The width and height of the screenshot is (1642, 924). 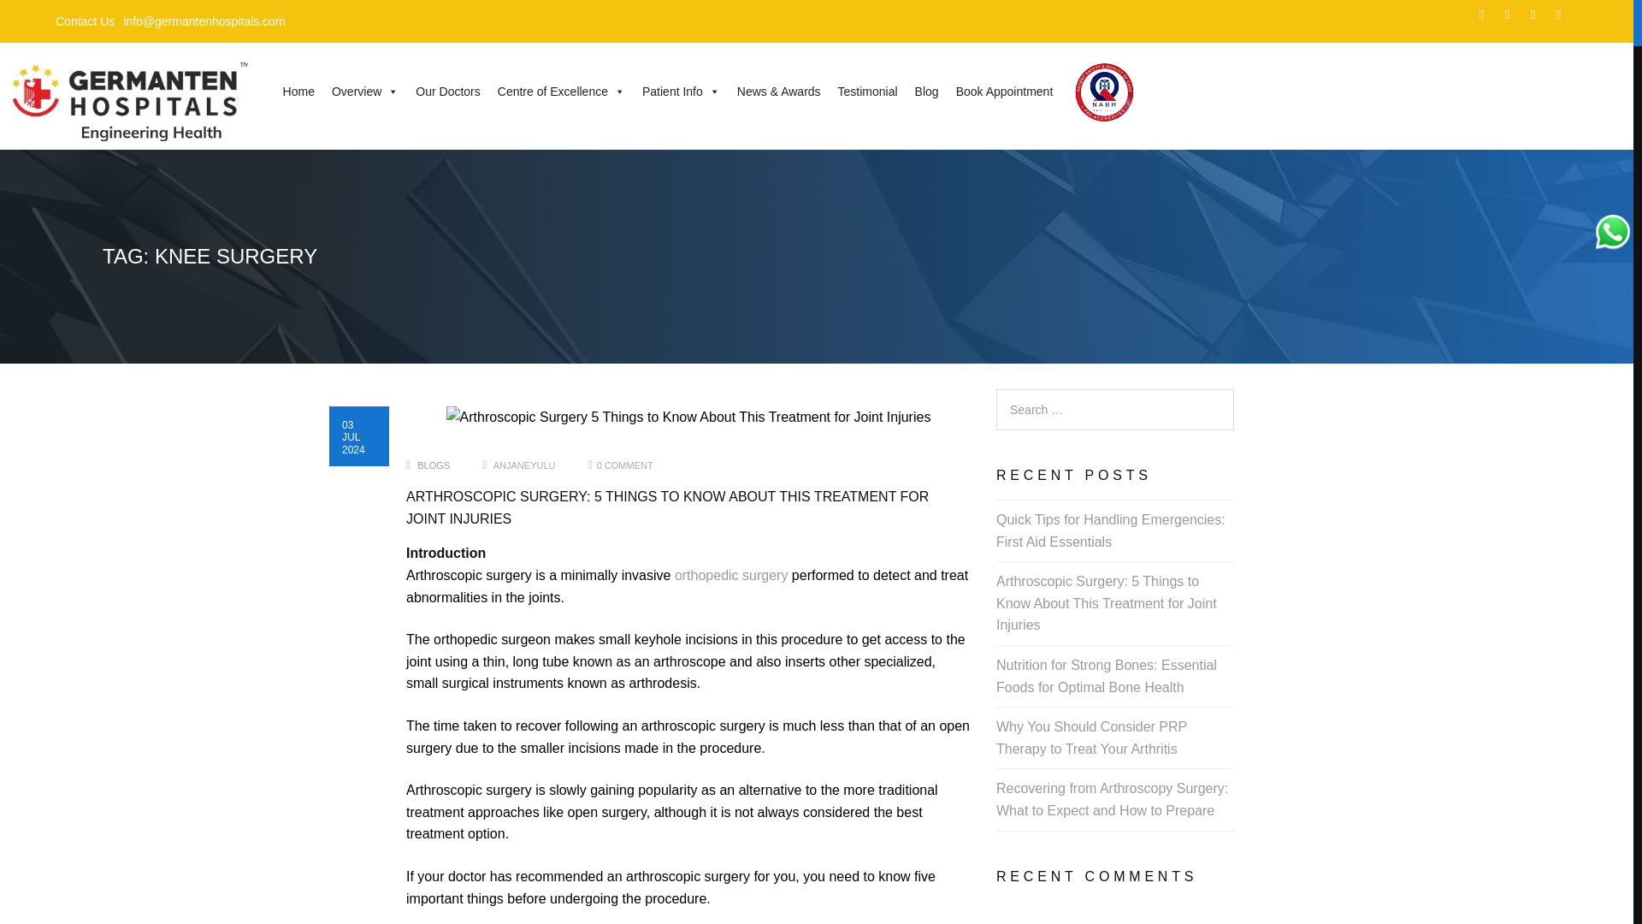 What do you see at coordinates (447, 92) in the screenshot?
I see `Our Doctors` at bounding box center [447, 92].